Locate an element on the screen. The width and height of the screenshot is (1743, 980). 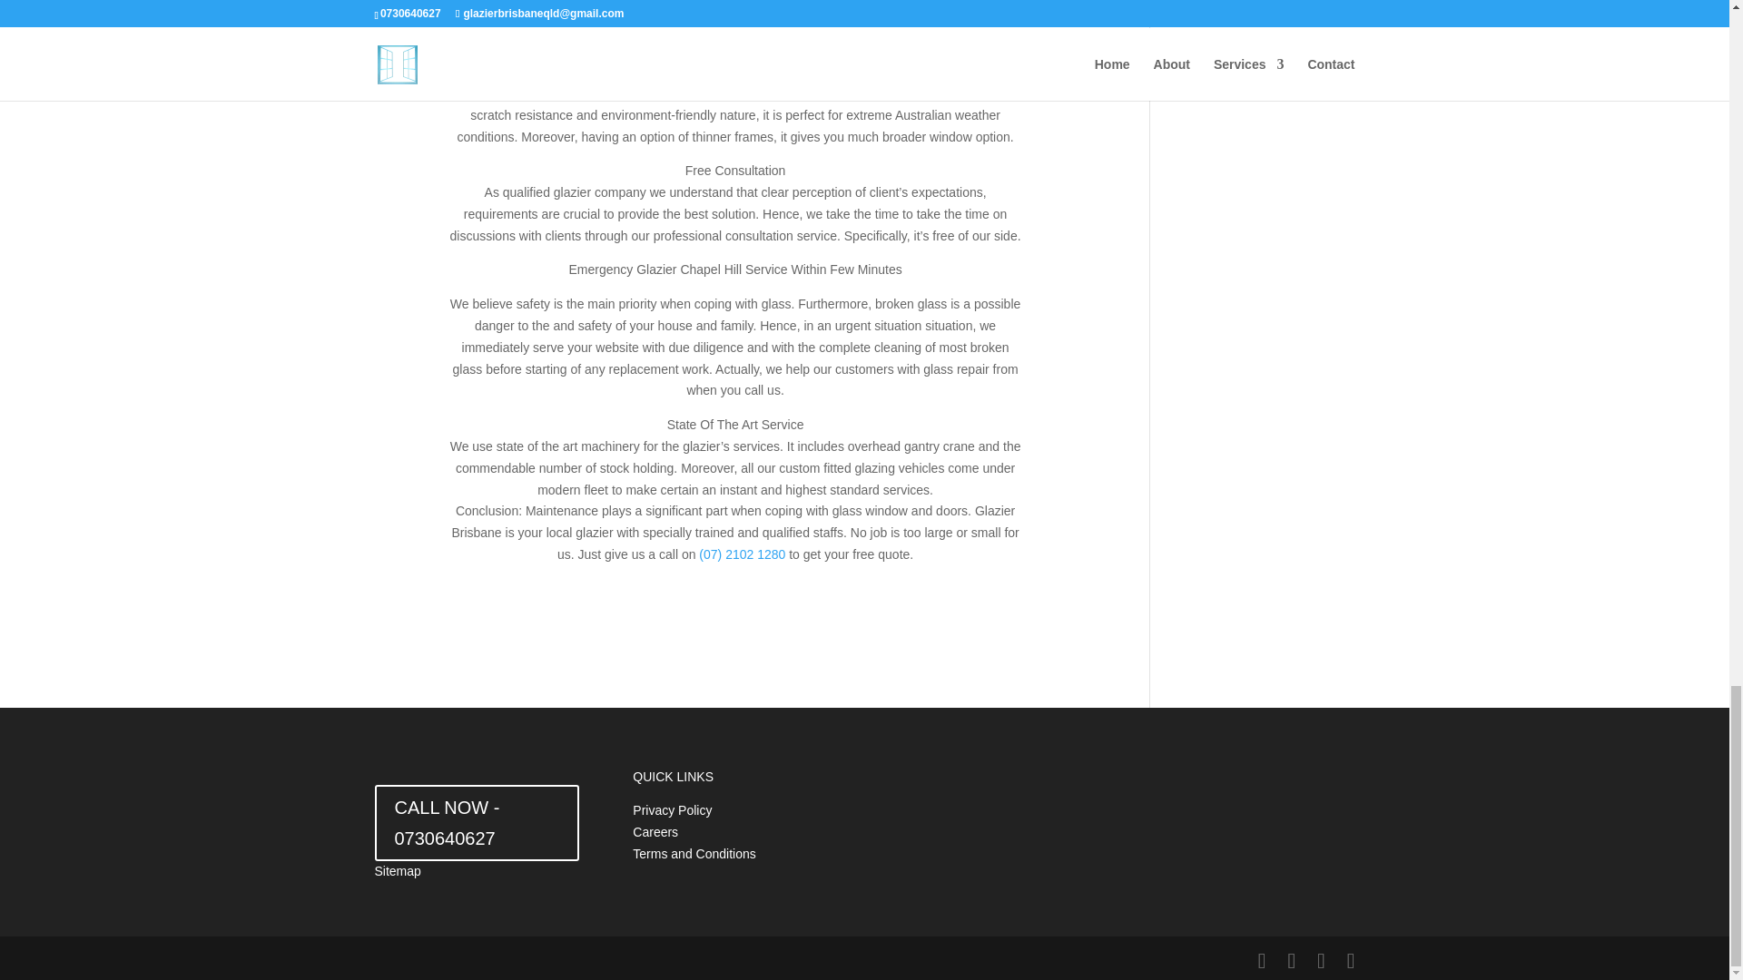
Sitemap is located at coordinates (397, 870).